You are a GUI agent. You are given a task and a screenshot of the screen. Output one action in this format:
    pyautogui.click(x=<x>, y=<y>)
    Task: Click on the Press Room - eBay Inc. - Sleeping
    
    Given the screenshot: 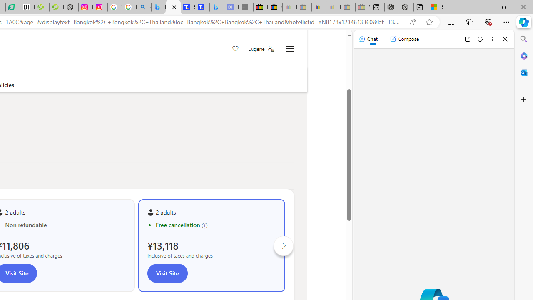 What is the action you would take?
    pyautogui.click(x=348, y=7)
    